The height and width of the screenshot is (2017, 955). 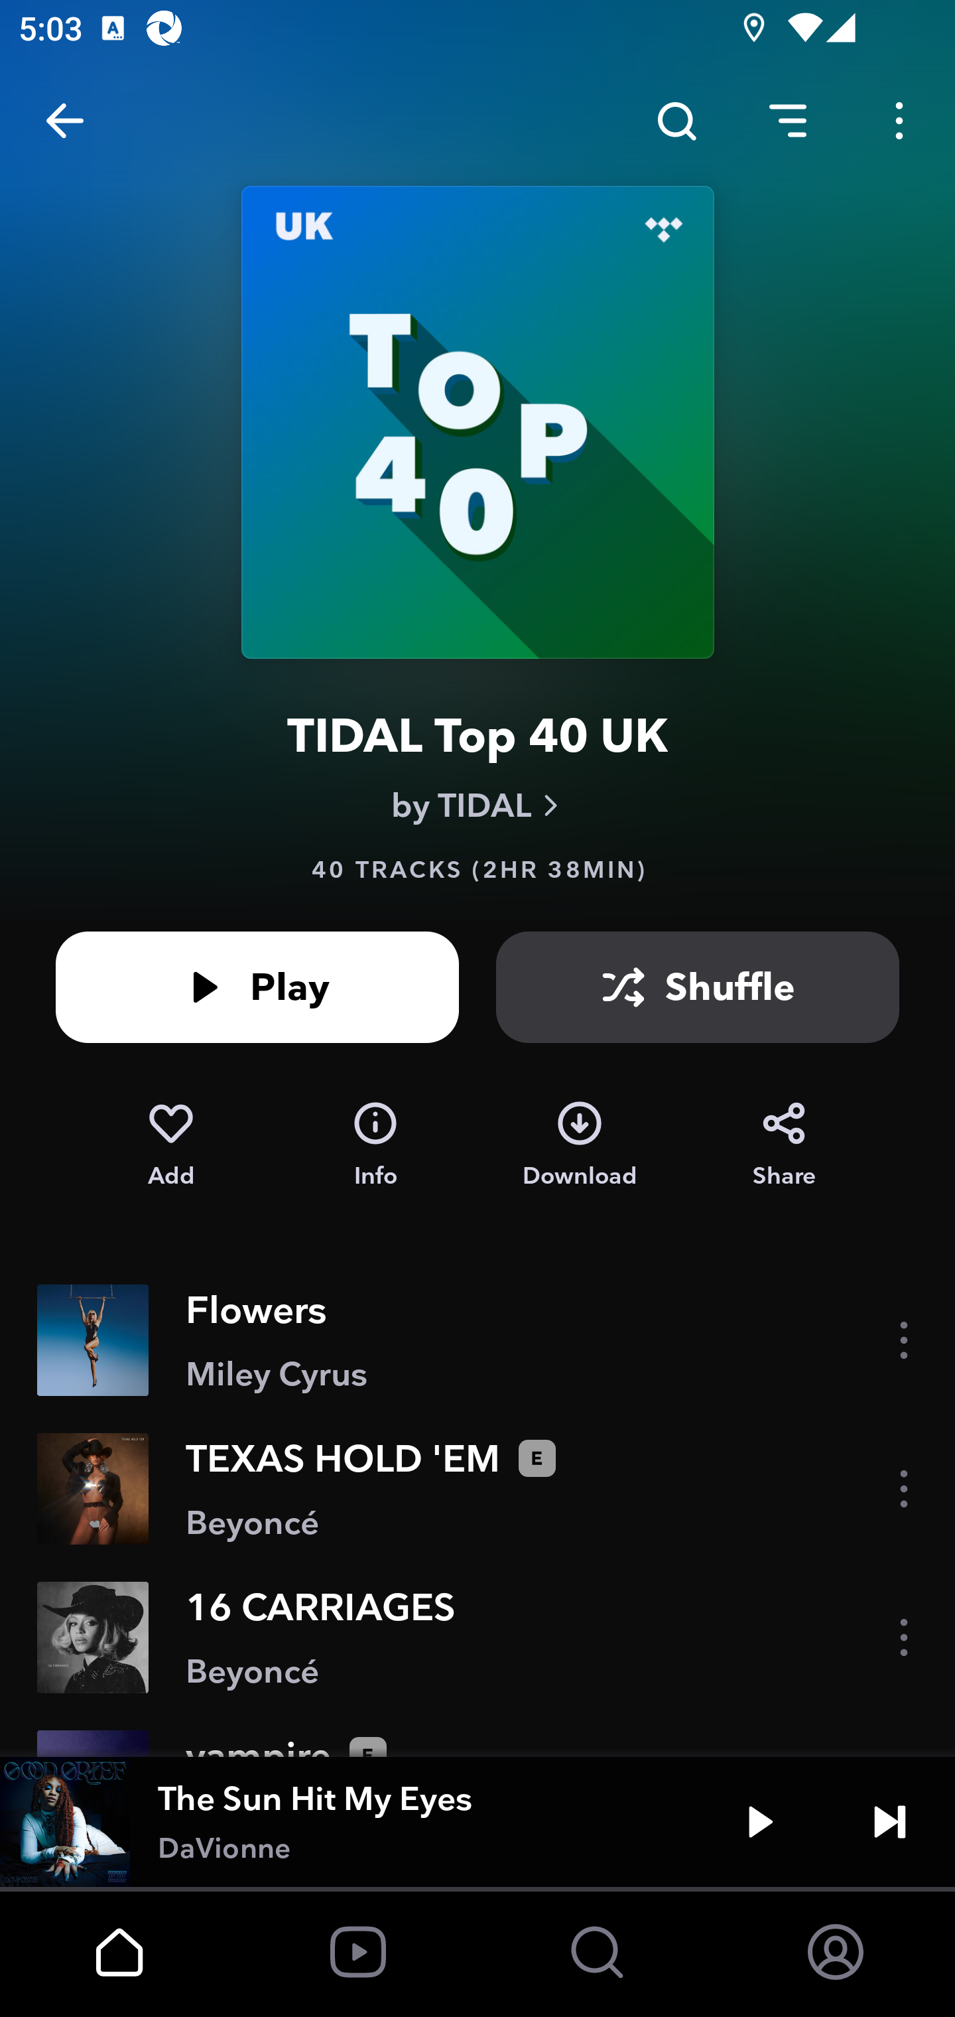 I want to click on Info, so click(x=375, y=1145).